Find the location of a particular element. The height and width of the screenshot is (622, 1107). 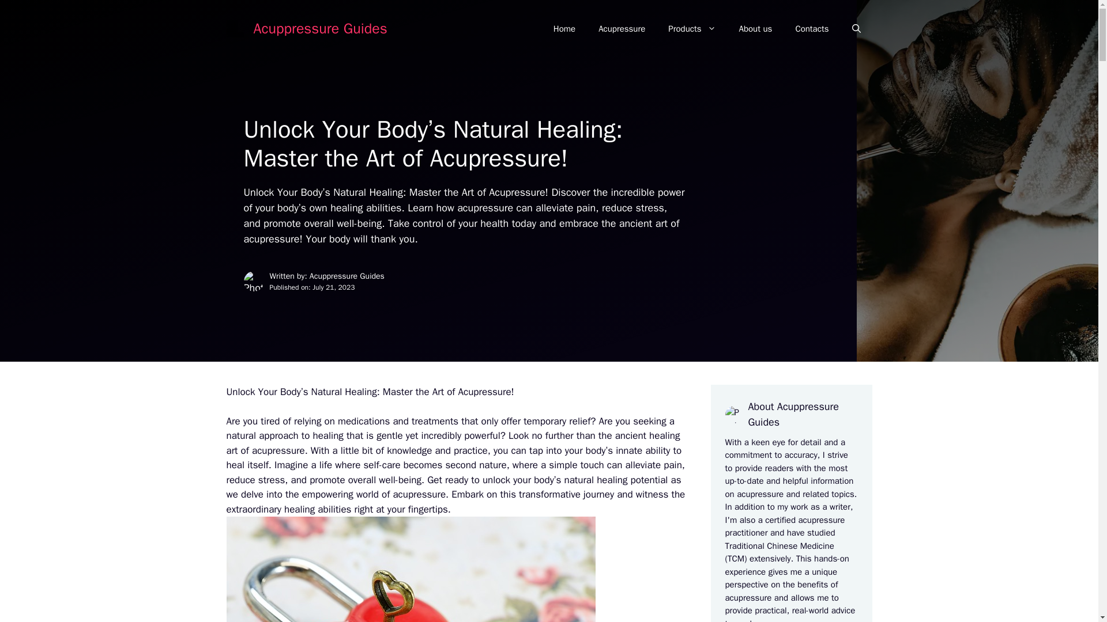

Products is located at coordinates (692, 29).